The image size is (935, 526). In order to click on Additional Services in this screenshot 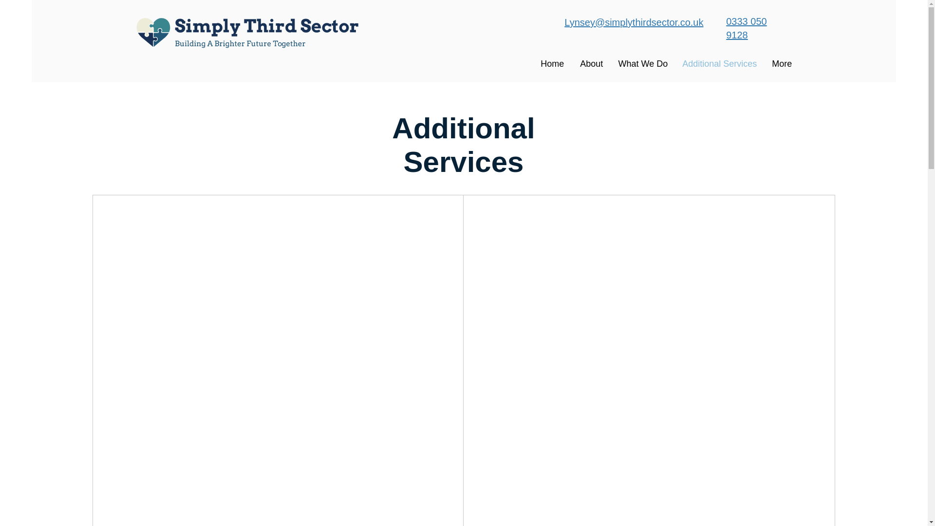, I will do `click(719, 63)`.